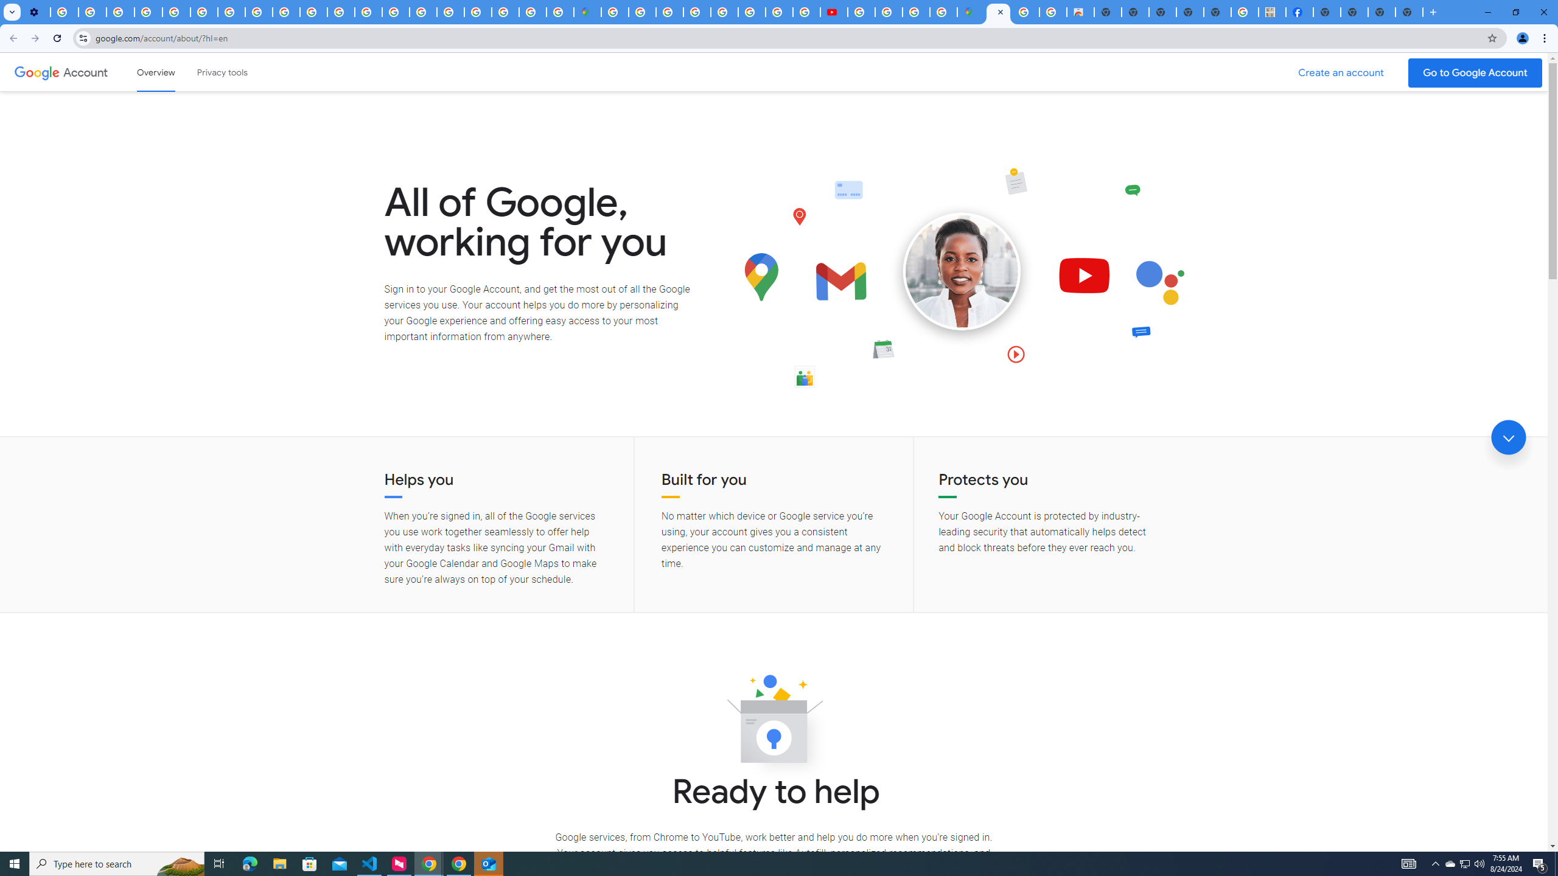 The height and width of the screenshot is (876, 1558). Describe the element at coordinates (1341, 73) in the screenshot. I see `Create a Google Account` at that location.